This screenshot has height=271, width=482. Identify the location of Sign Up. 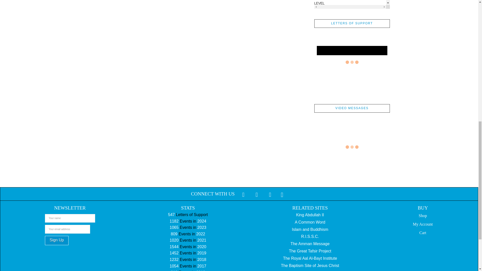
(57, 240).